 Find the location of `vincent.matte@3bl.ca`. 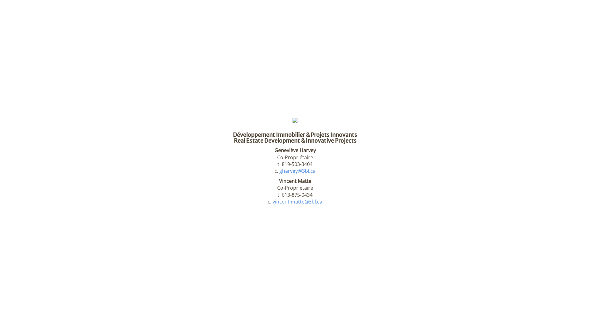

vincent.matte@3bl.ca is located at coordinates (297, 202).